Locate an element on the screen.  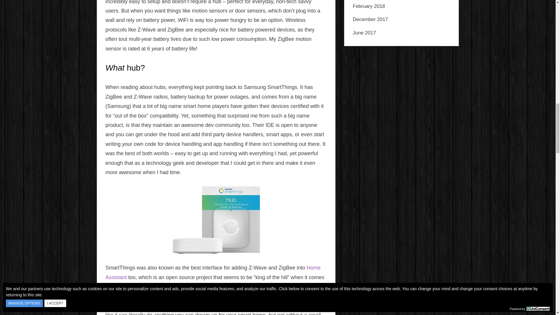
Home Assistant is located at coordinates (213, 272).